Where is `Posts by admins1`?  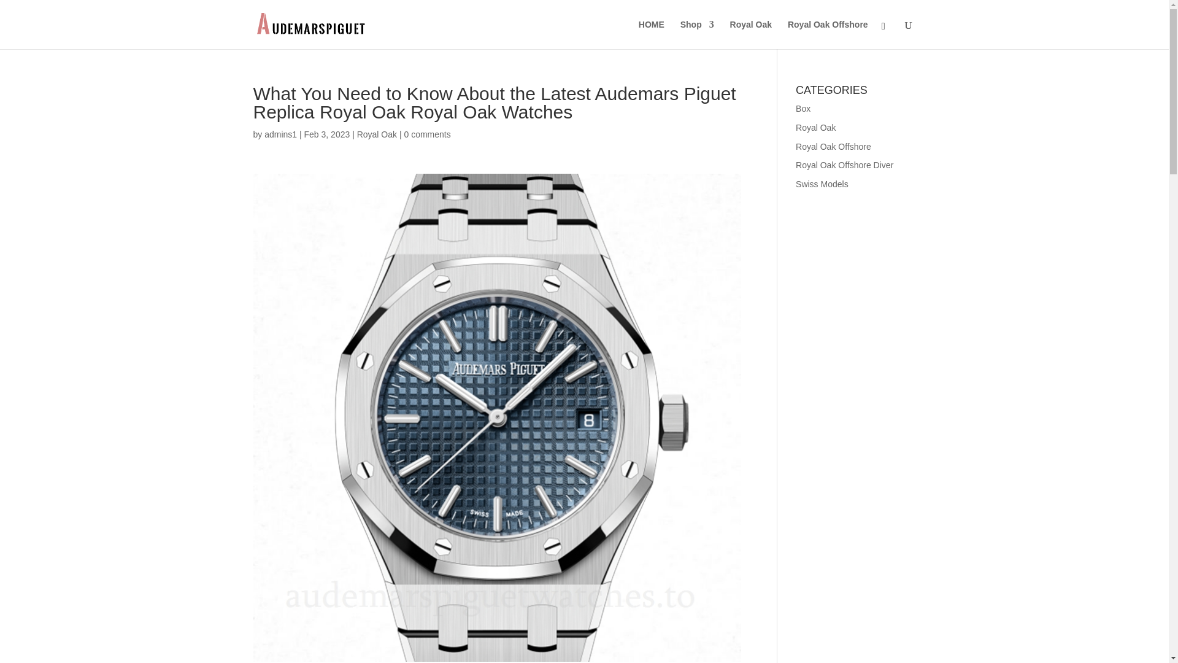 Posts by admins1 is located at coordinates (280, 134).